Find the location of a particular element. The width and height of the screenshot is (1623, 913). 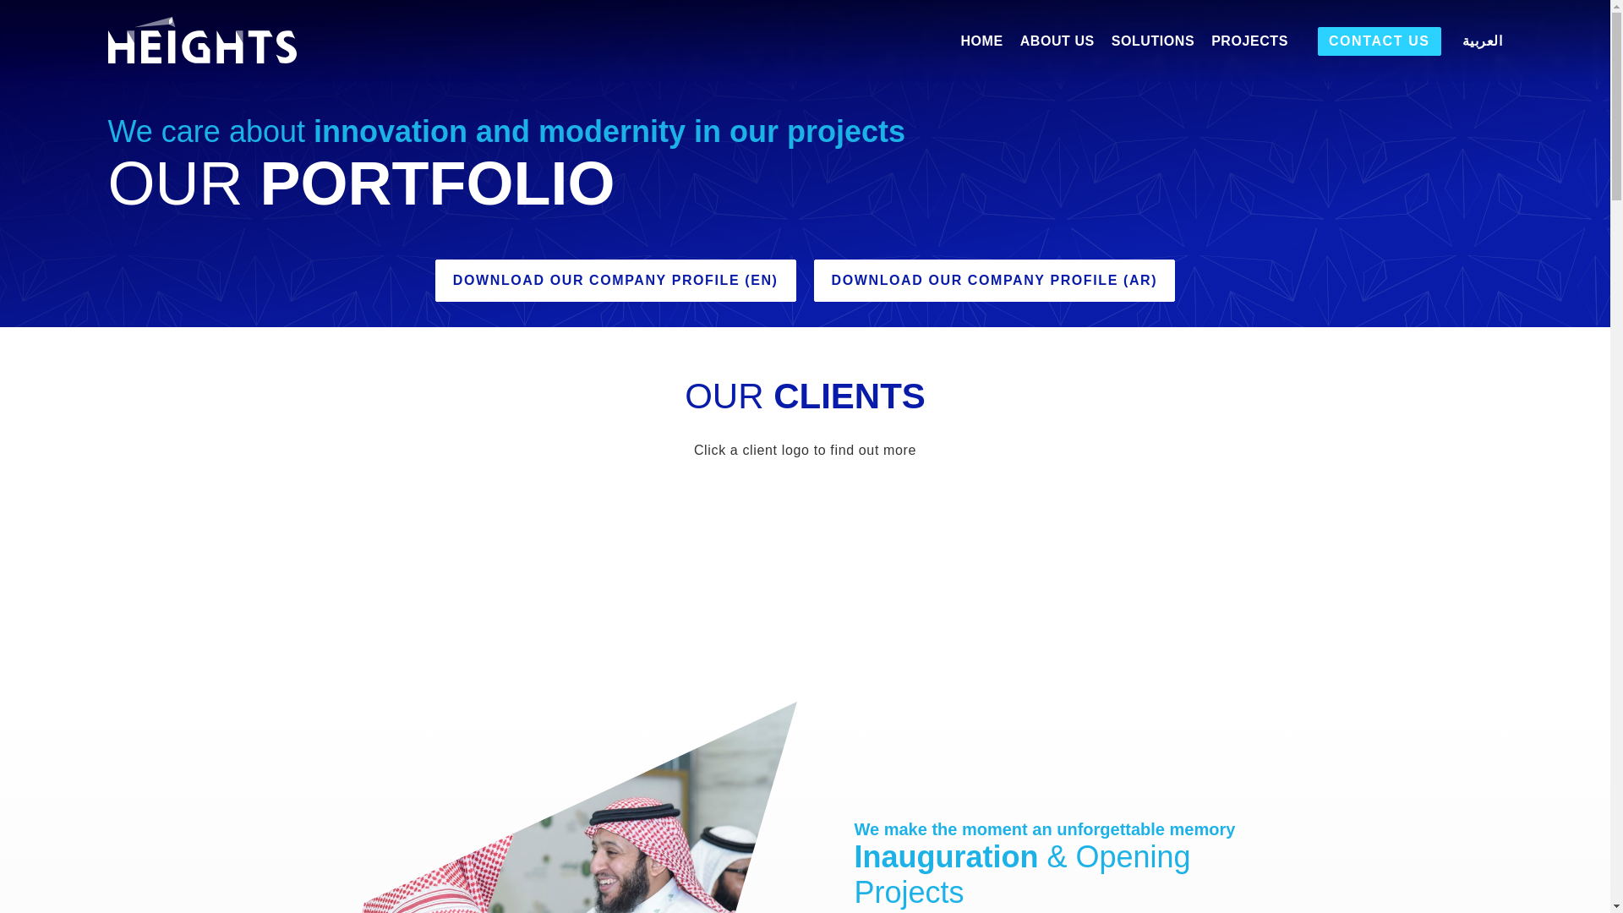

SOLUTIONS is located at coordinates (1153, 41).